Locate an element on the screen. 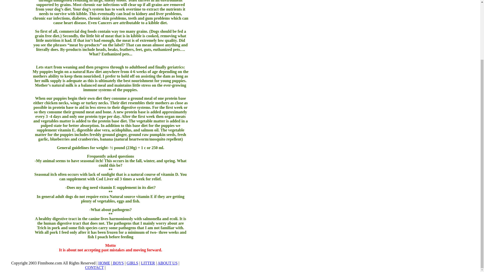  BOYS is located at coordinates (118, 263).